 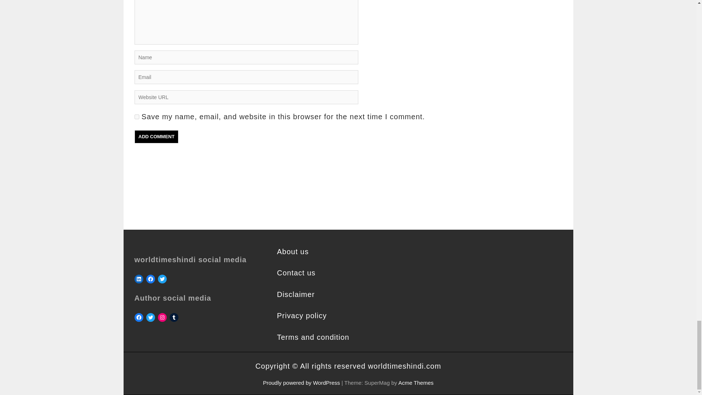 I want to click on Add Comment, so click(x=156, y=137).